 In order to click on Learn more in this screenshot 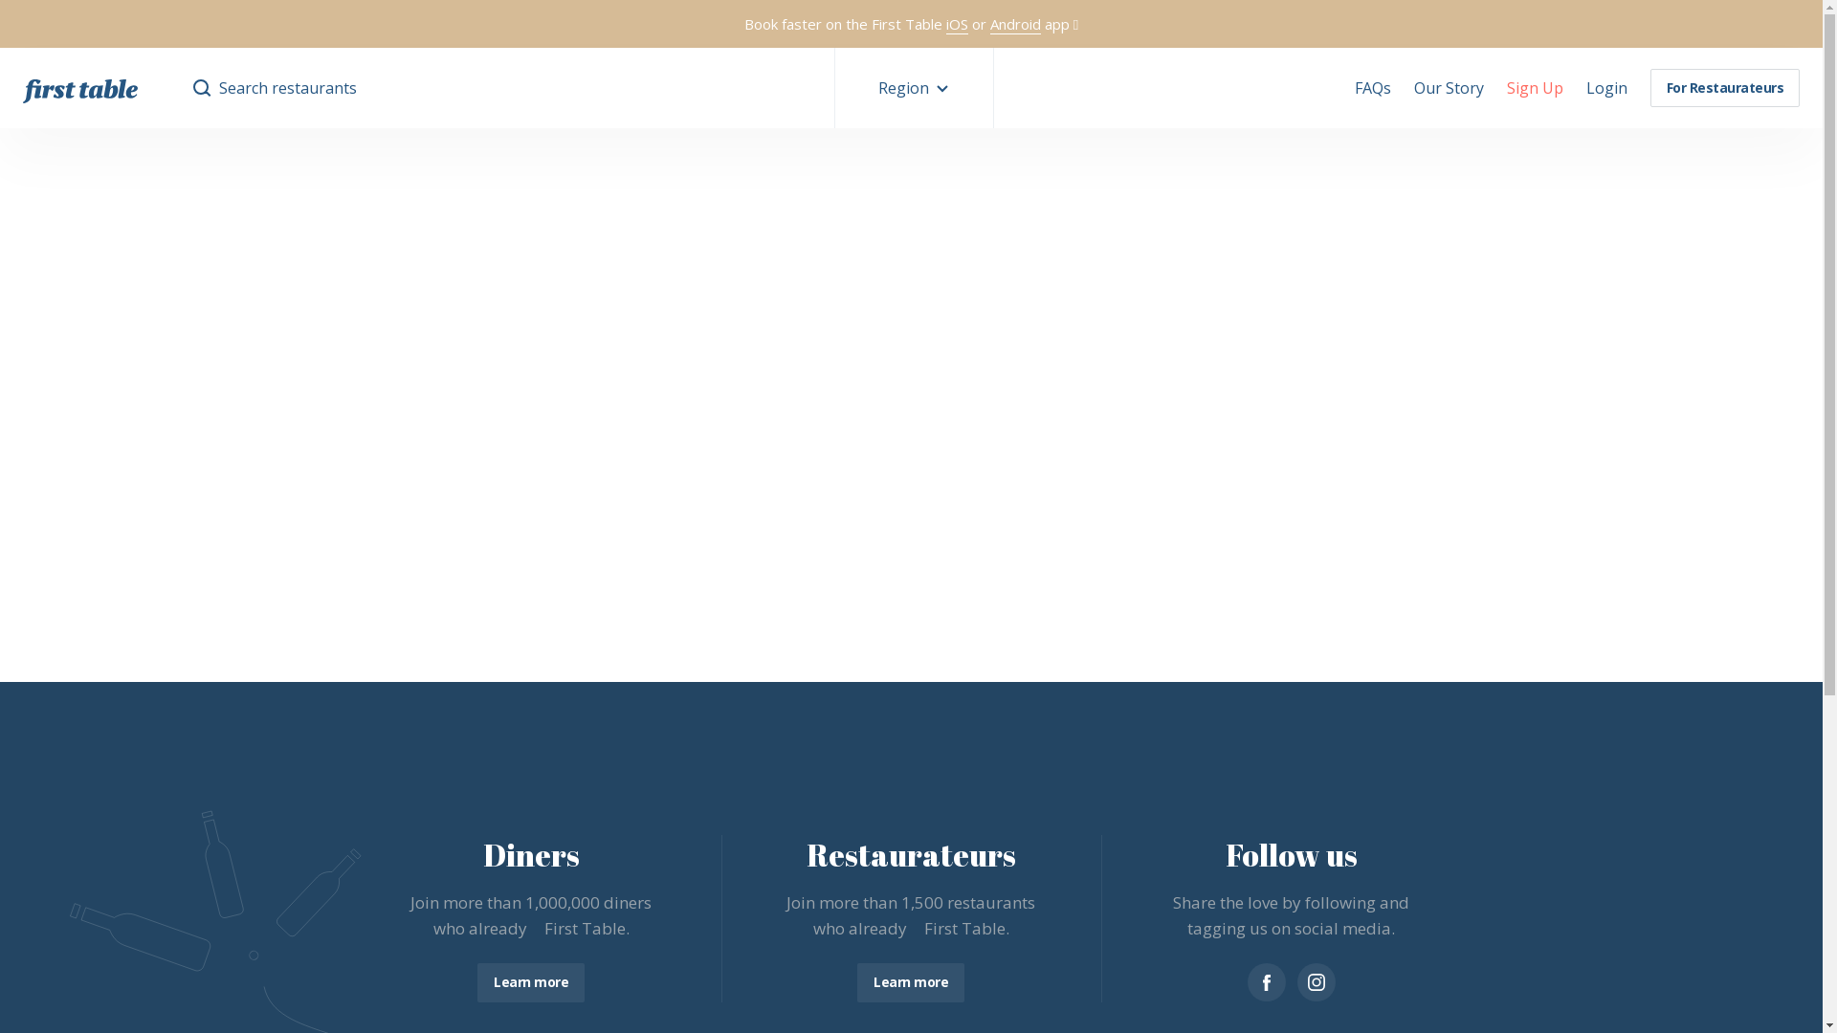, I will do `click(531, 983)`.